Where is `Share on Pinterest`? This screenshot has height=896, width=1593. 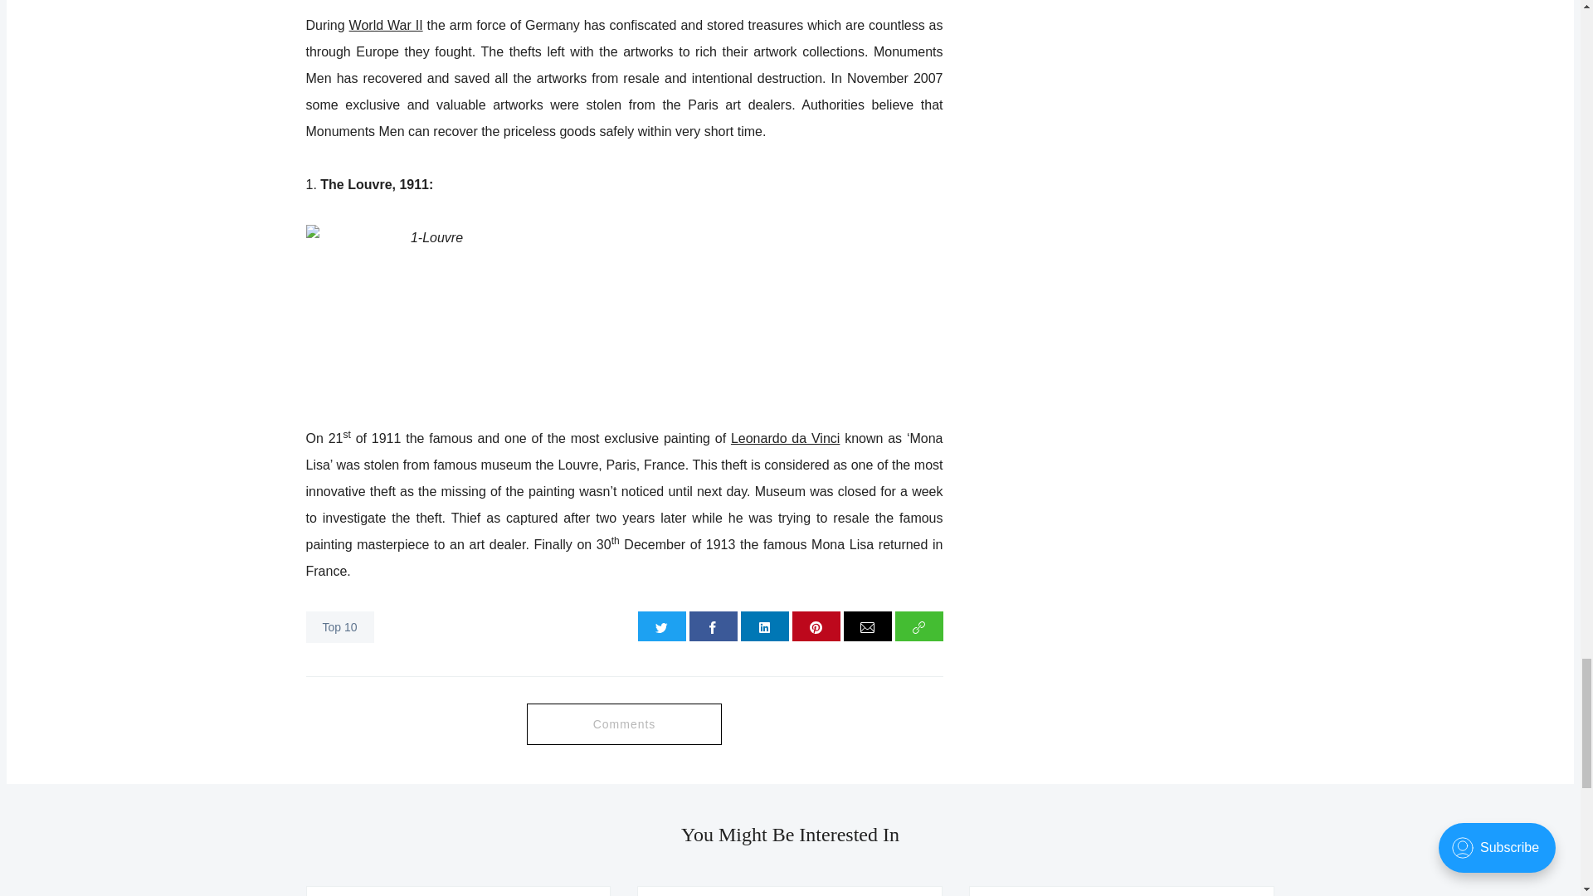
Share on Pinterest is located at coordinates (816, 626).